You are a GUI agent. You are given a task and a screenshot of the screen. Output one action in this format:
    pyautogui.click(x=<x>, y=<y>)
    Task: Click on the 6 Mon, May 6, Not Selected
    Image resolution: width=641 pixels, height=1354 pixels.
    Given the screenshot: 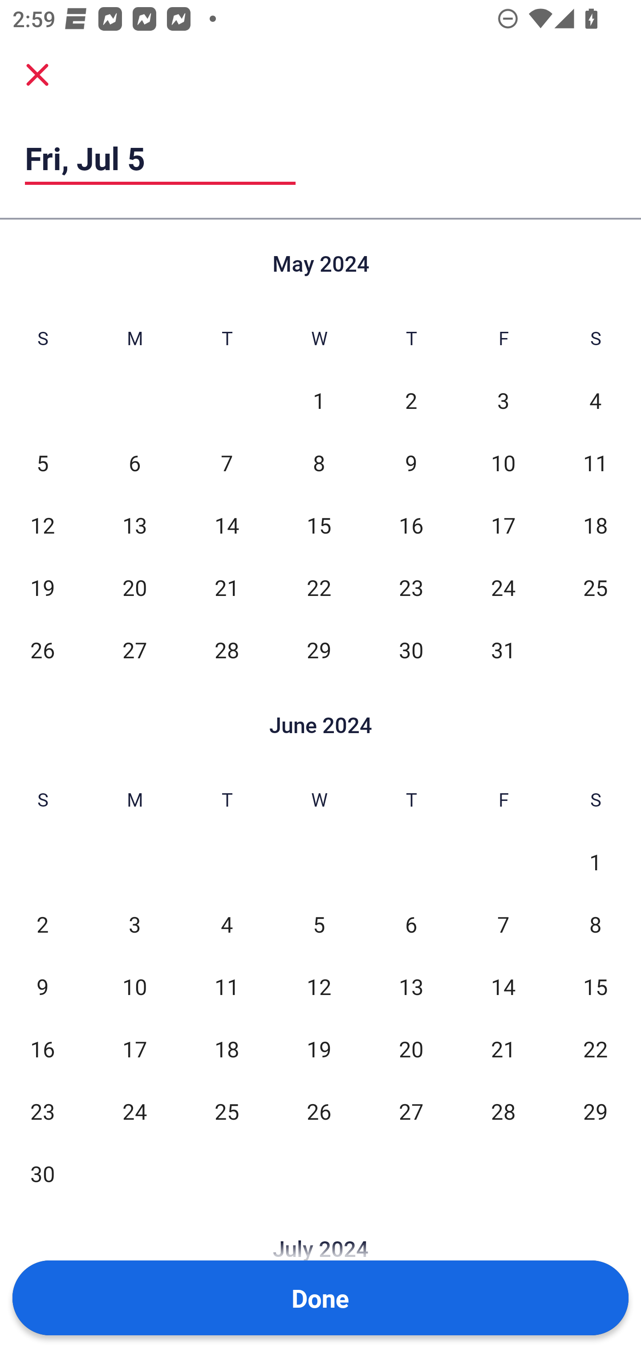 What is the action you would take?
    pyautogui.click(x=134, y=463)
    